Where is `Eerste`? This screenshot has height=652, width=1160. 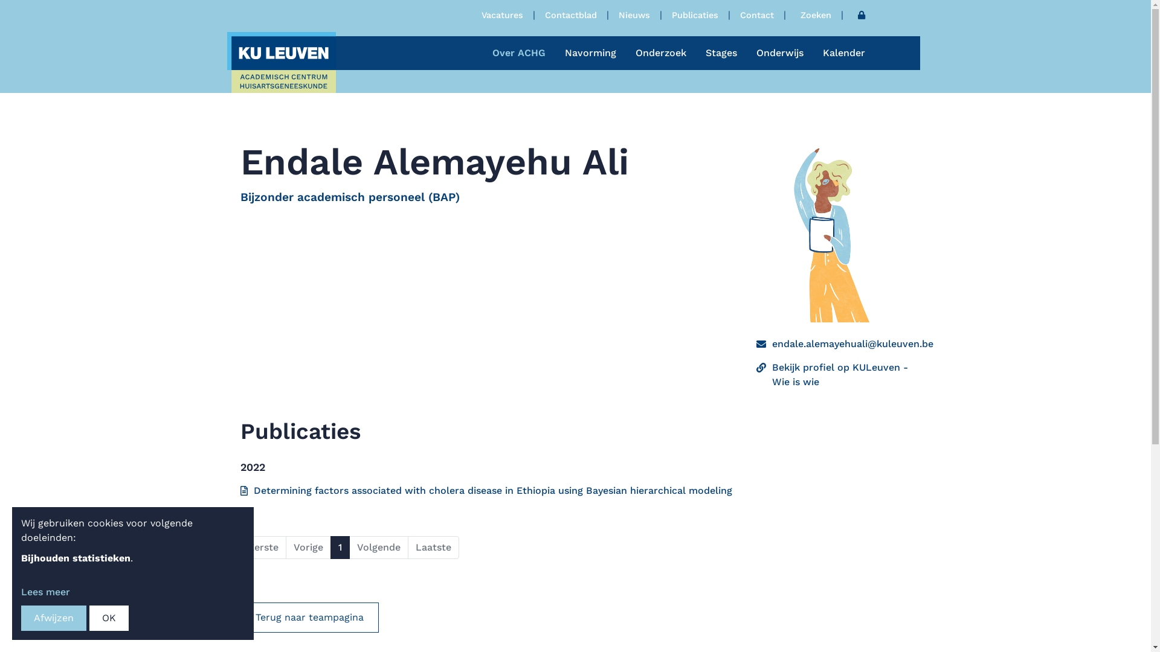 Eerste is located at coordinates (263, 548).